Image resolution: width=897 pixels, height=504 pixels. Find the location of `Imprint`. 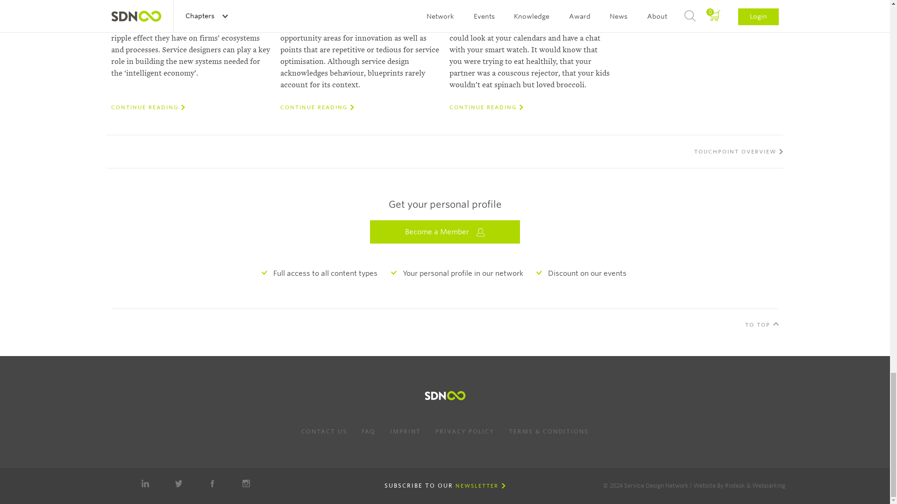

Imprint is located at coordinates (406, 431).